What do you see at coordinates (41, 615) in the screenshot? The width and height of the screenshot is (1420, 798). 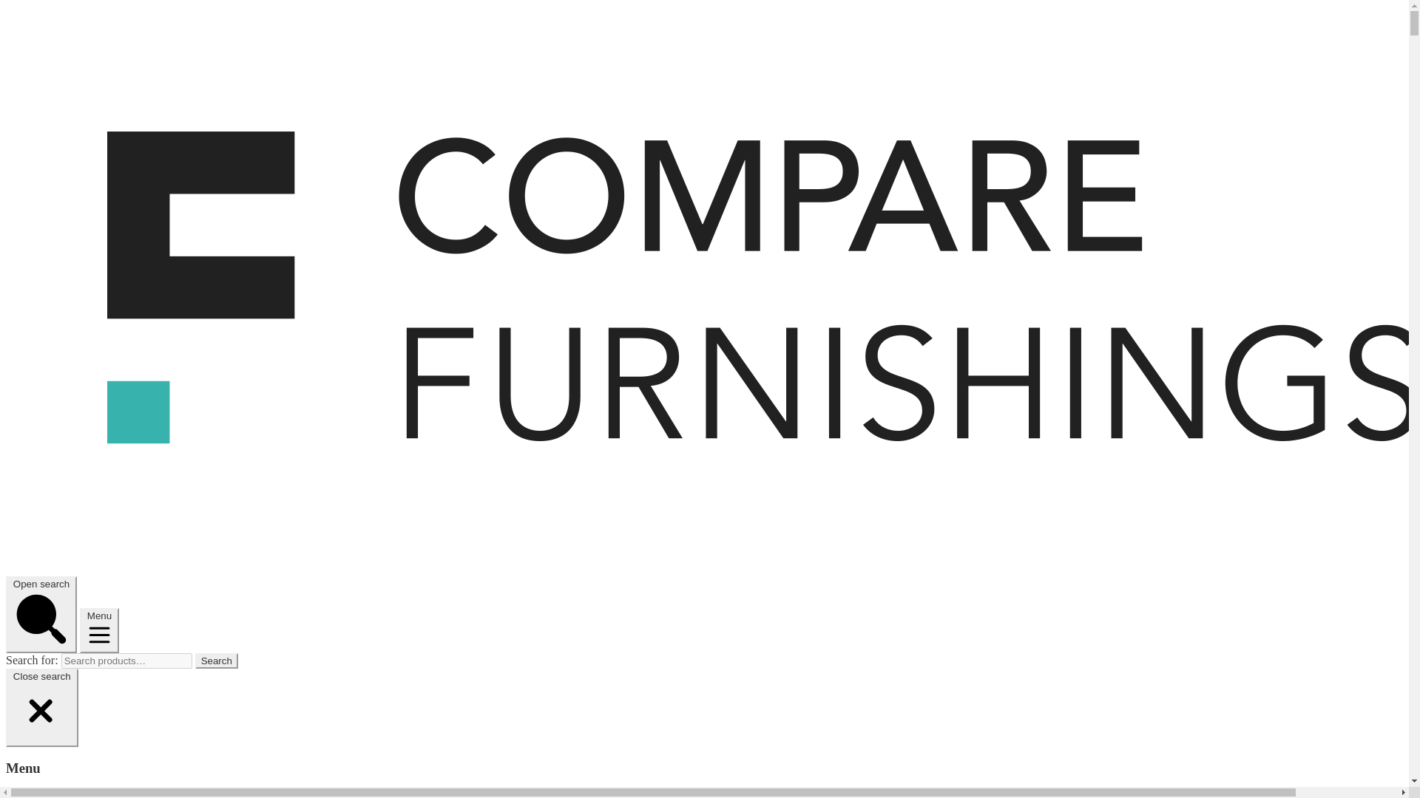 I see `Open search` at bounding box center [41, 615].